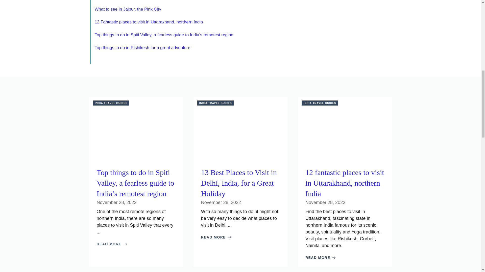  I want to click on What to see in Jaipur, the Pink City, so click(128, 9).